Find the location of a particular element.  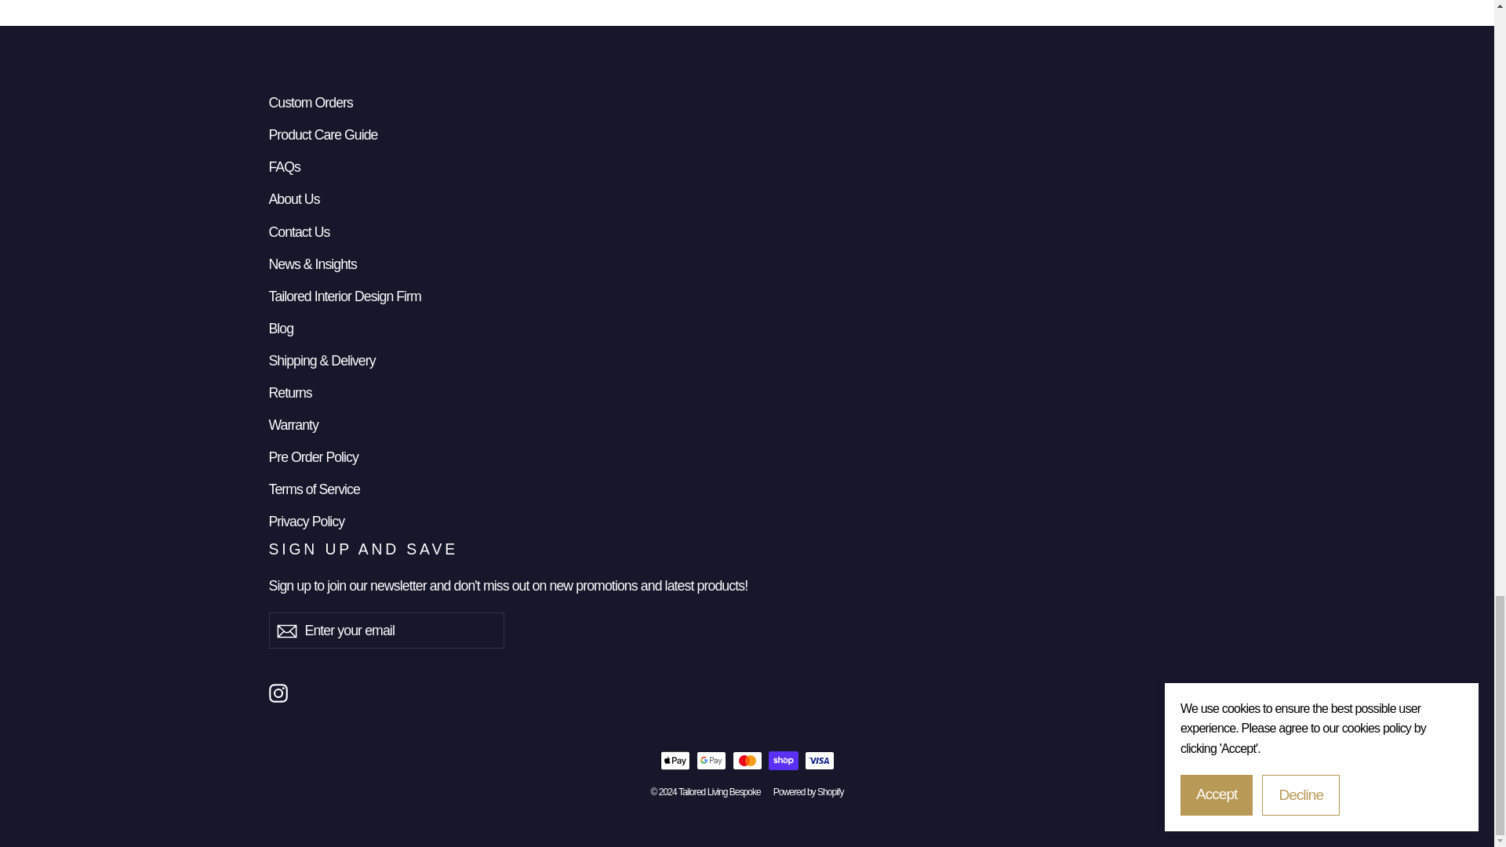

Google Pay is located at coordinates (711, 760).